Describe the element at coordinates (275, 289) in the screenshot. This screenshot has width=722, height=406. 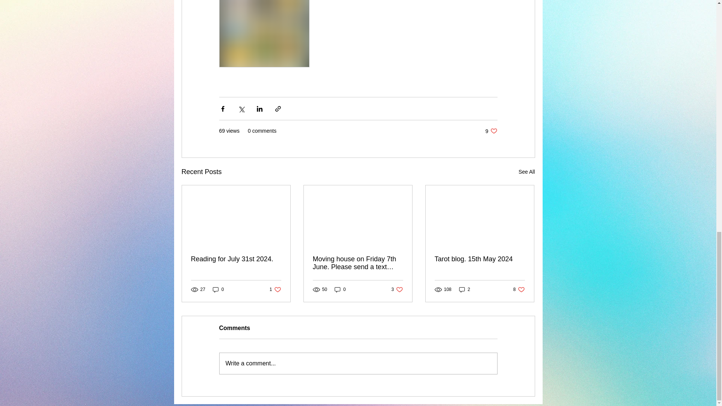
I see `0` at that location.